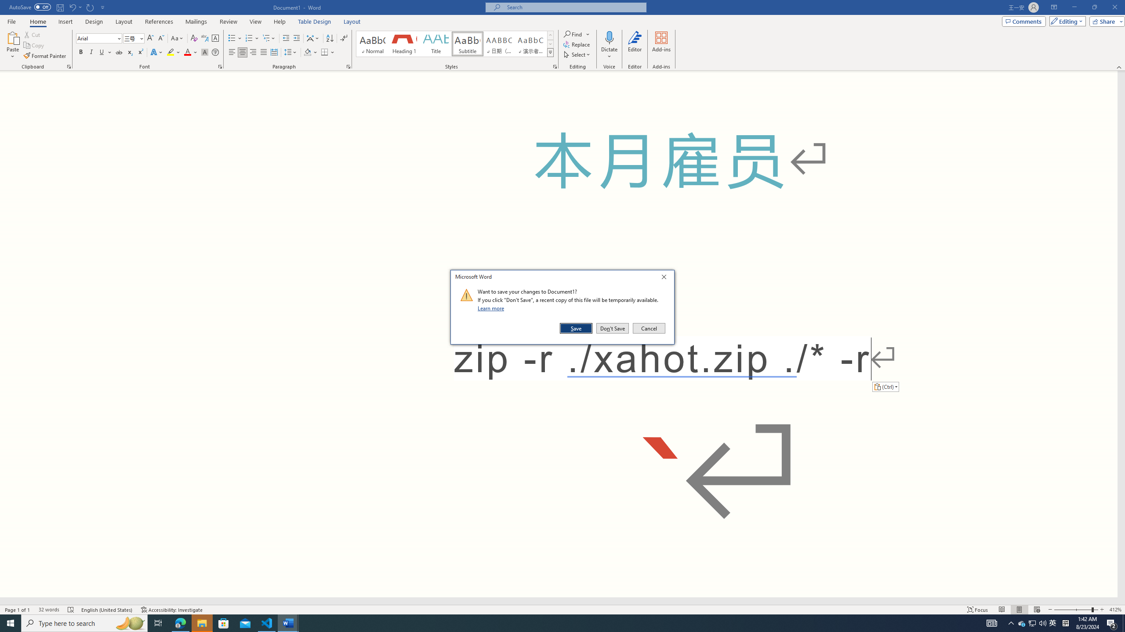  I want to click on Superscript, so click(140, 53).